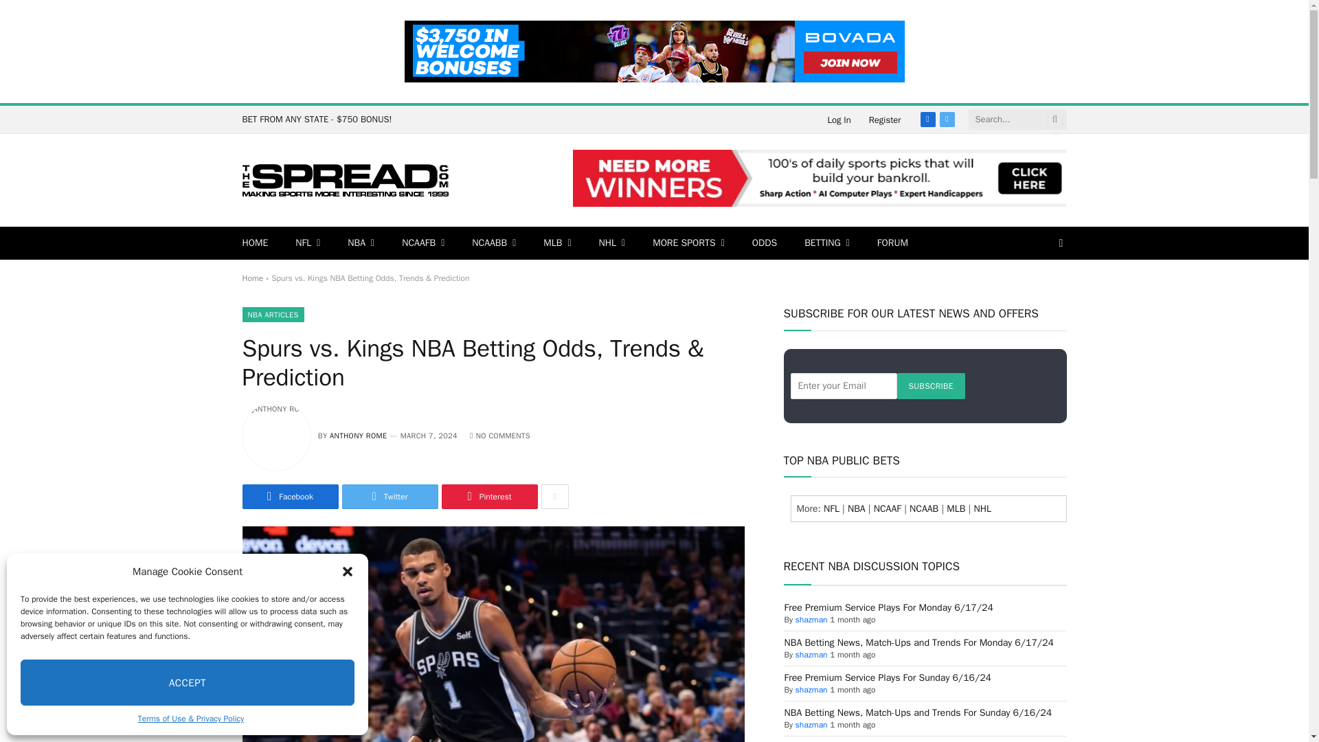 Image resolution: width=1319 pixels, height=742 pixels. What do you see at coordinates (289, 496) in the screenshot?
I see `Share on Facebook` at bounding box center [289, 496].